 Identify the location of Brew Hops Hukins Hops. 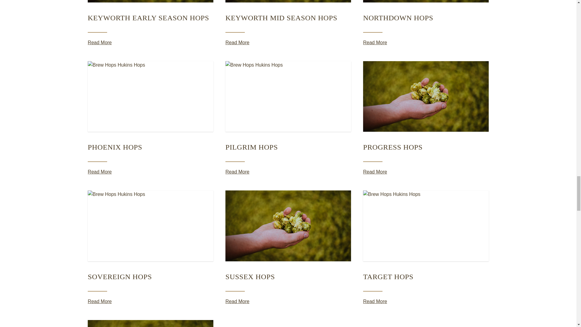
(150, 1).